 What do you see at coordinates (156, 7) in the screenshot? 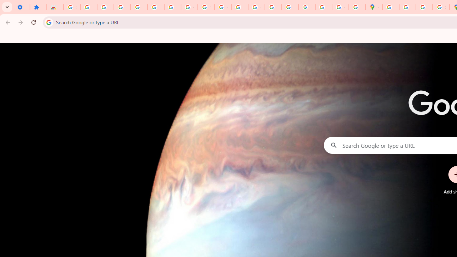
I see `Sign in - Google Accounts` at bounding box center [156, 7].